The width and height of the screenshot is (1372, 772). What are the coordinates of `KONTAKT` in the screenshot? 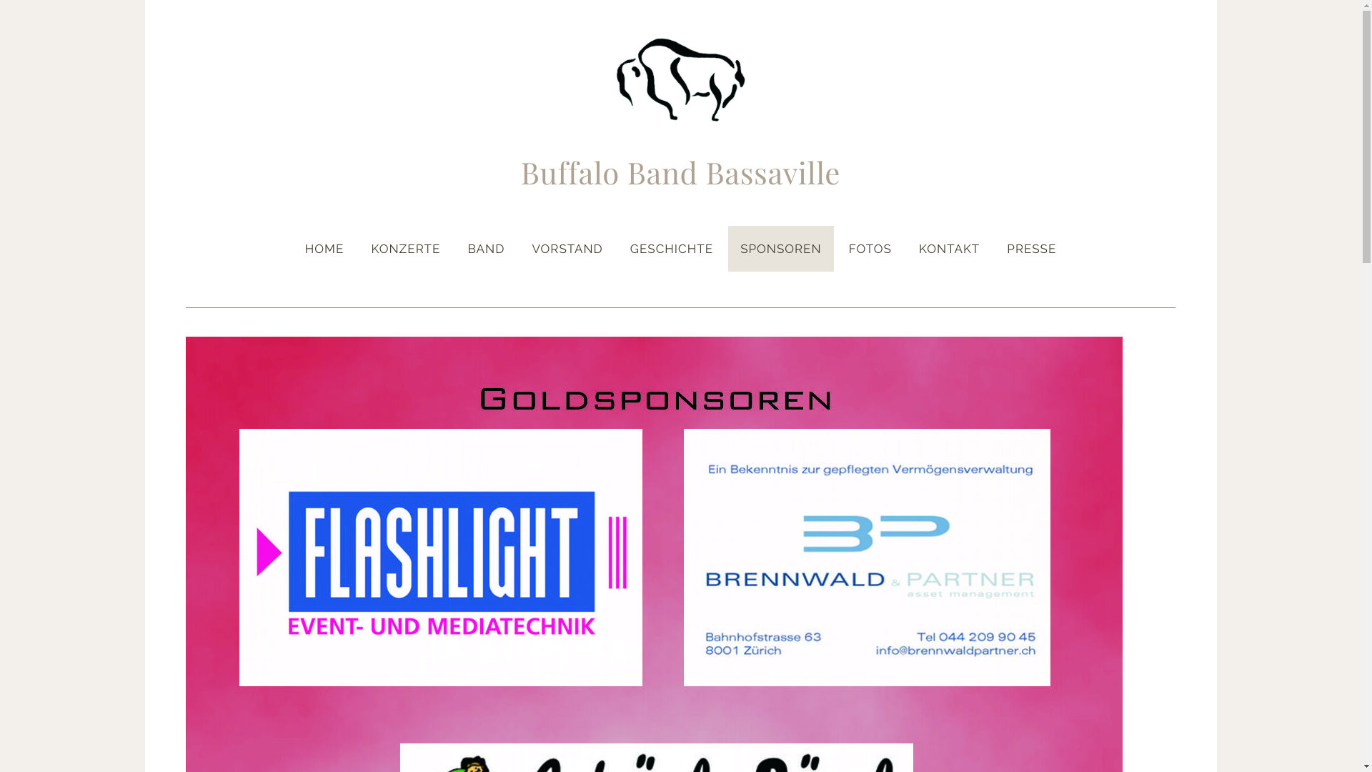 It's located at (949, 249).